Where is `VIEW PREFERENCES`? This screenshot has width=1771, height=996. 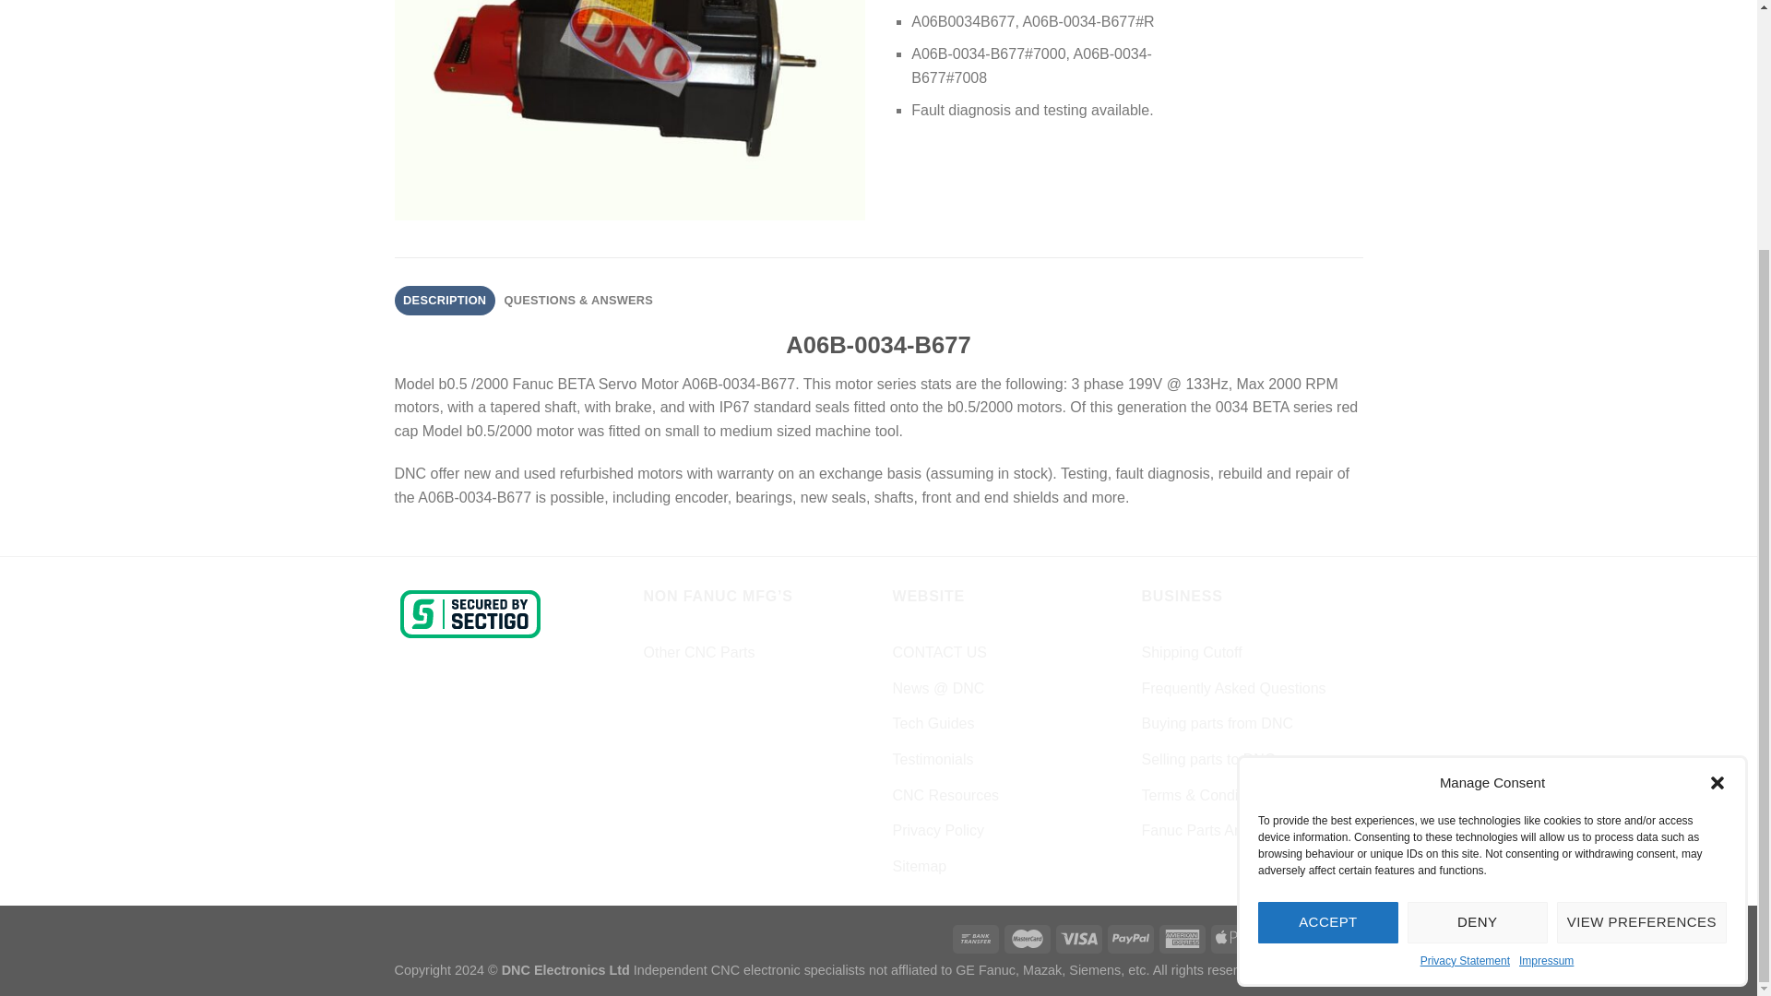
VIEW PREFERENCES is located at coordinates (1642, 601).